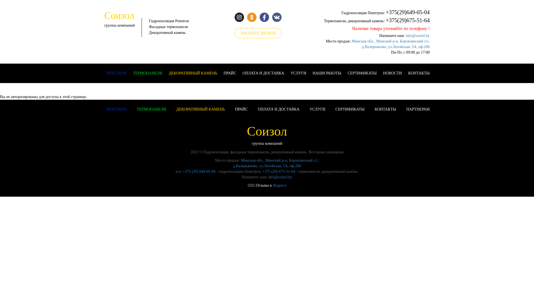 The image size is (534, 300). I want to click on Facebook, so click(264, 17).